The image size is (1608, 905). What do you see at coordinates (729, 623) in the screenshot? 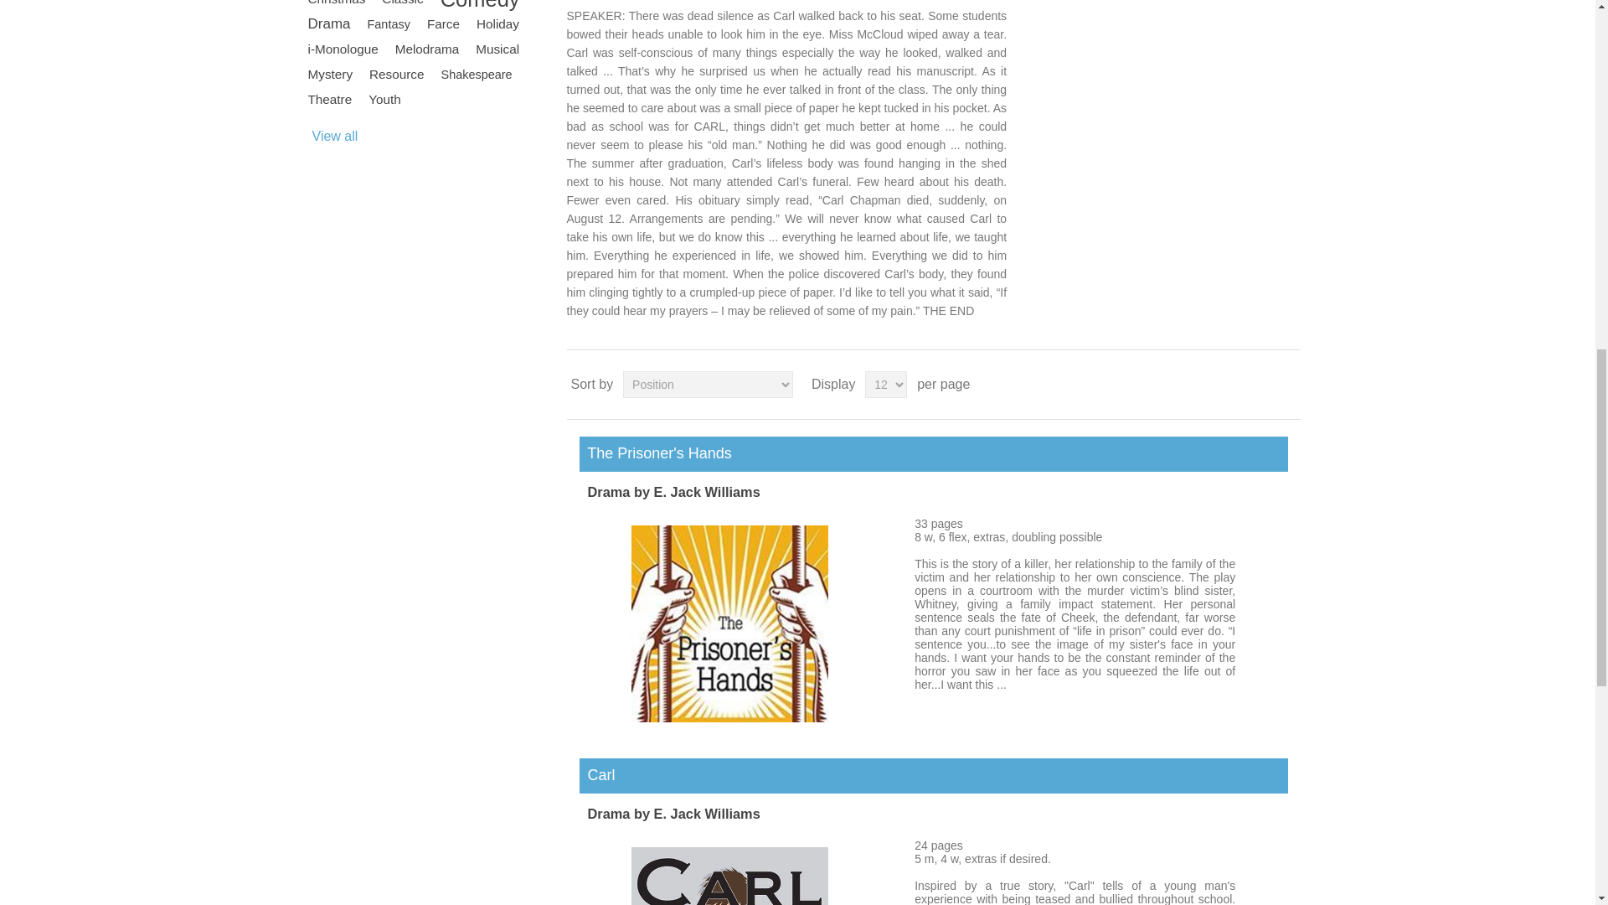
I see `prisoners-hands` at bounding box center [729, 623].